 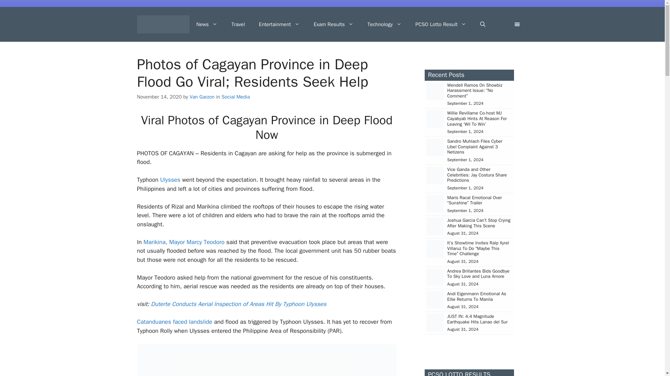 What do you see at coordinates (207, 24) in the screenshot?
I see `News` at bounding box center [207, 24].